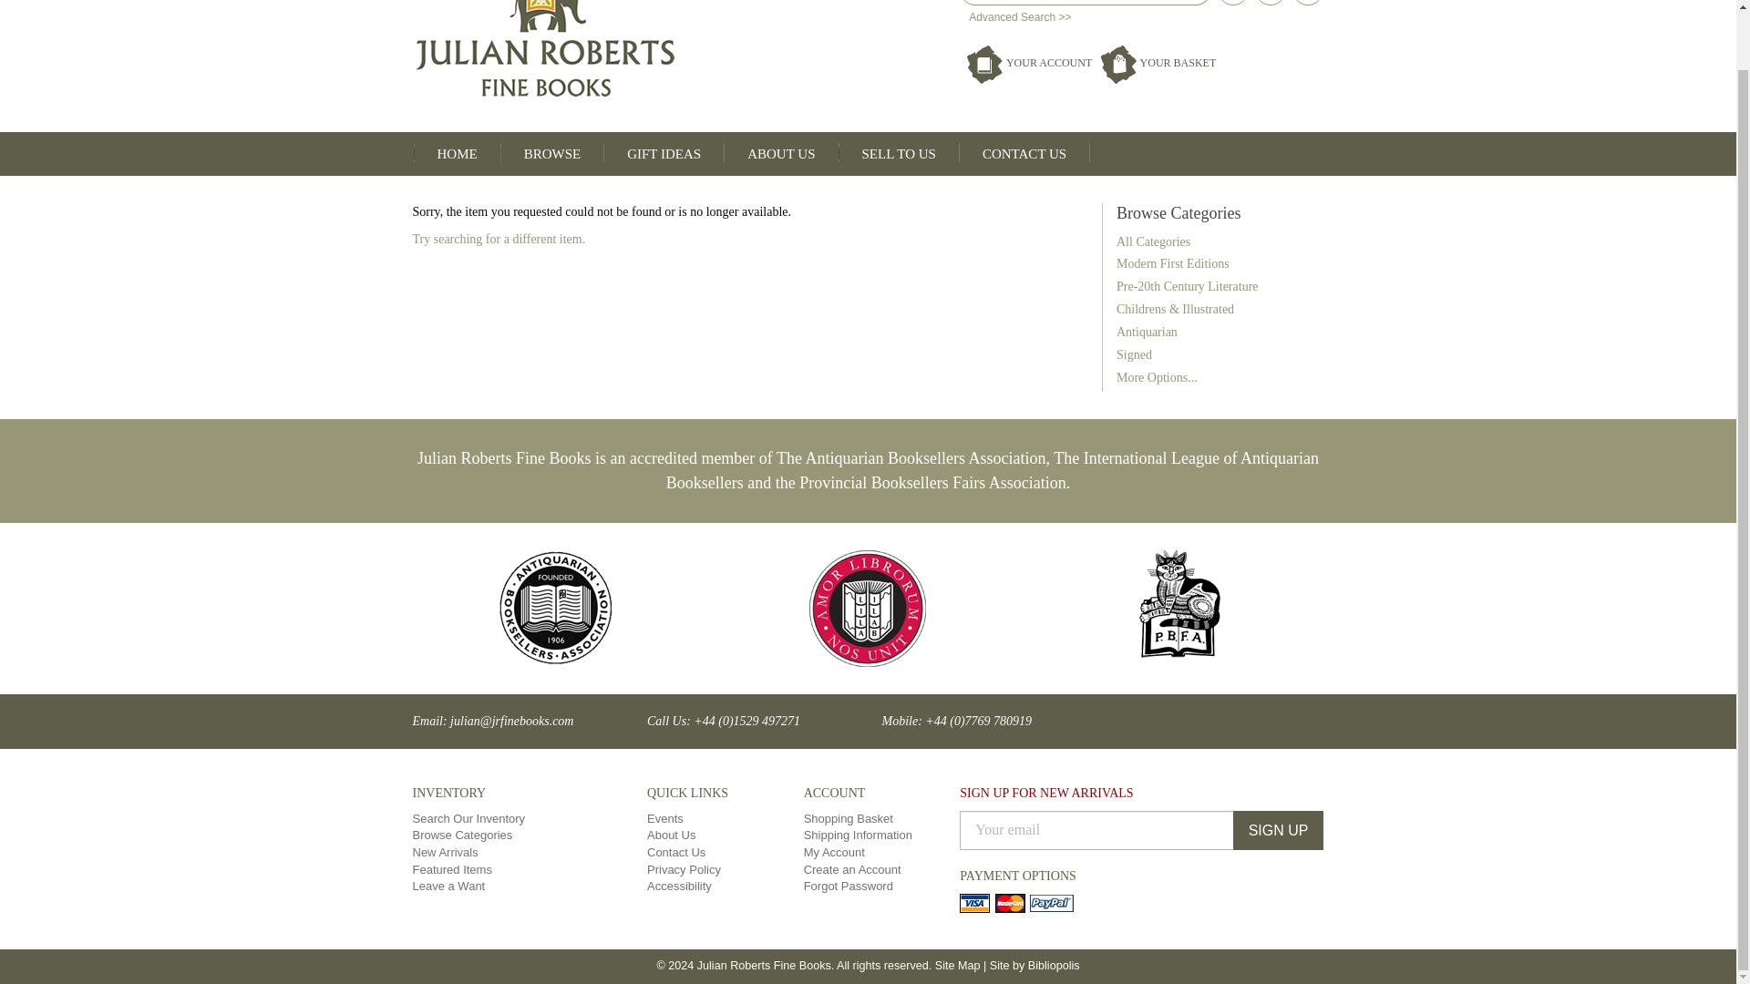  I want to click on Antiquarian, so click(1147, 332).